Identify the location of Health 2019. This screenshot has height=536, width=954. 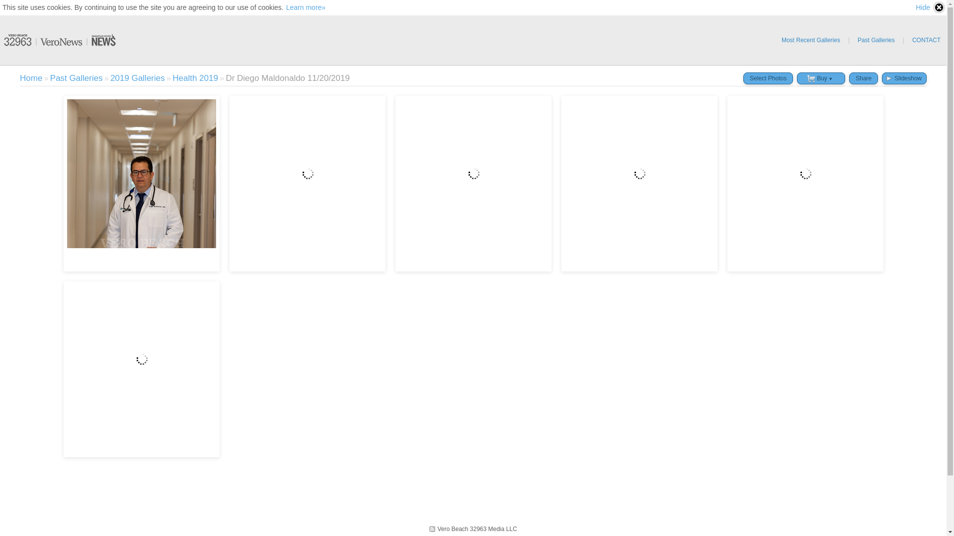
(195, 78).